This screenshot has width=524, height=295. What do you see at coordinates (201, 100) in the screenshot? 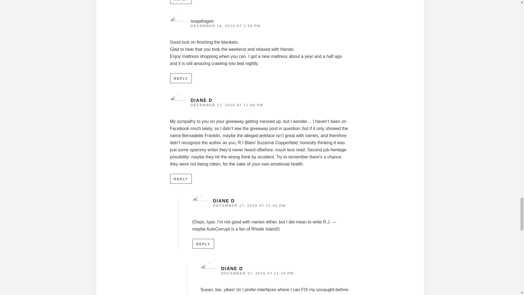
I see `DIANE D` at bounding box center [201, 100].